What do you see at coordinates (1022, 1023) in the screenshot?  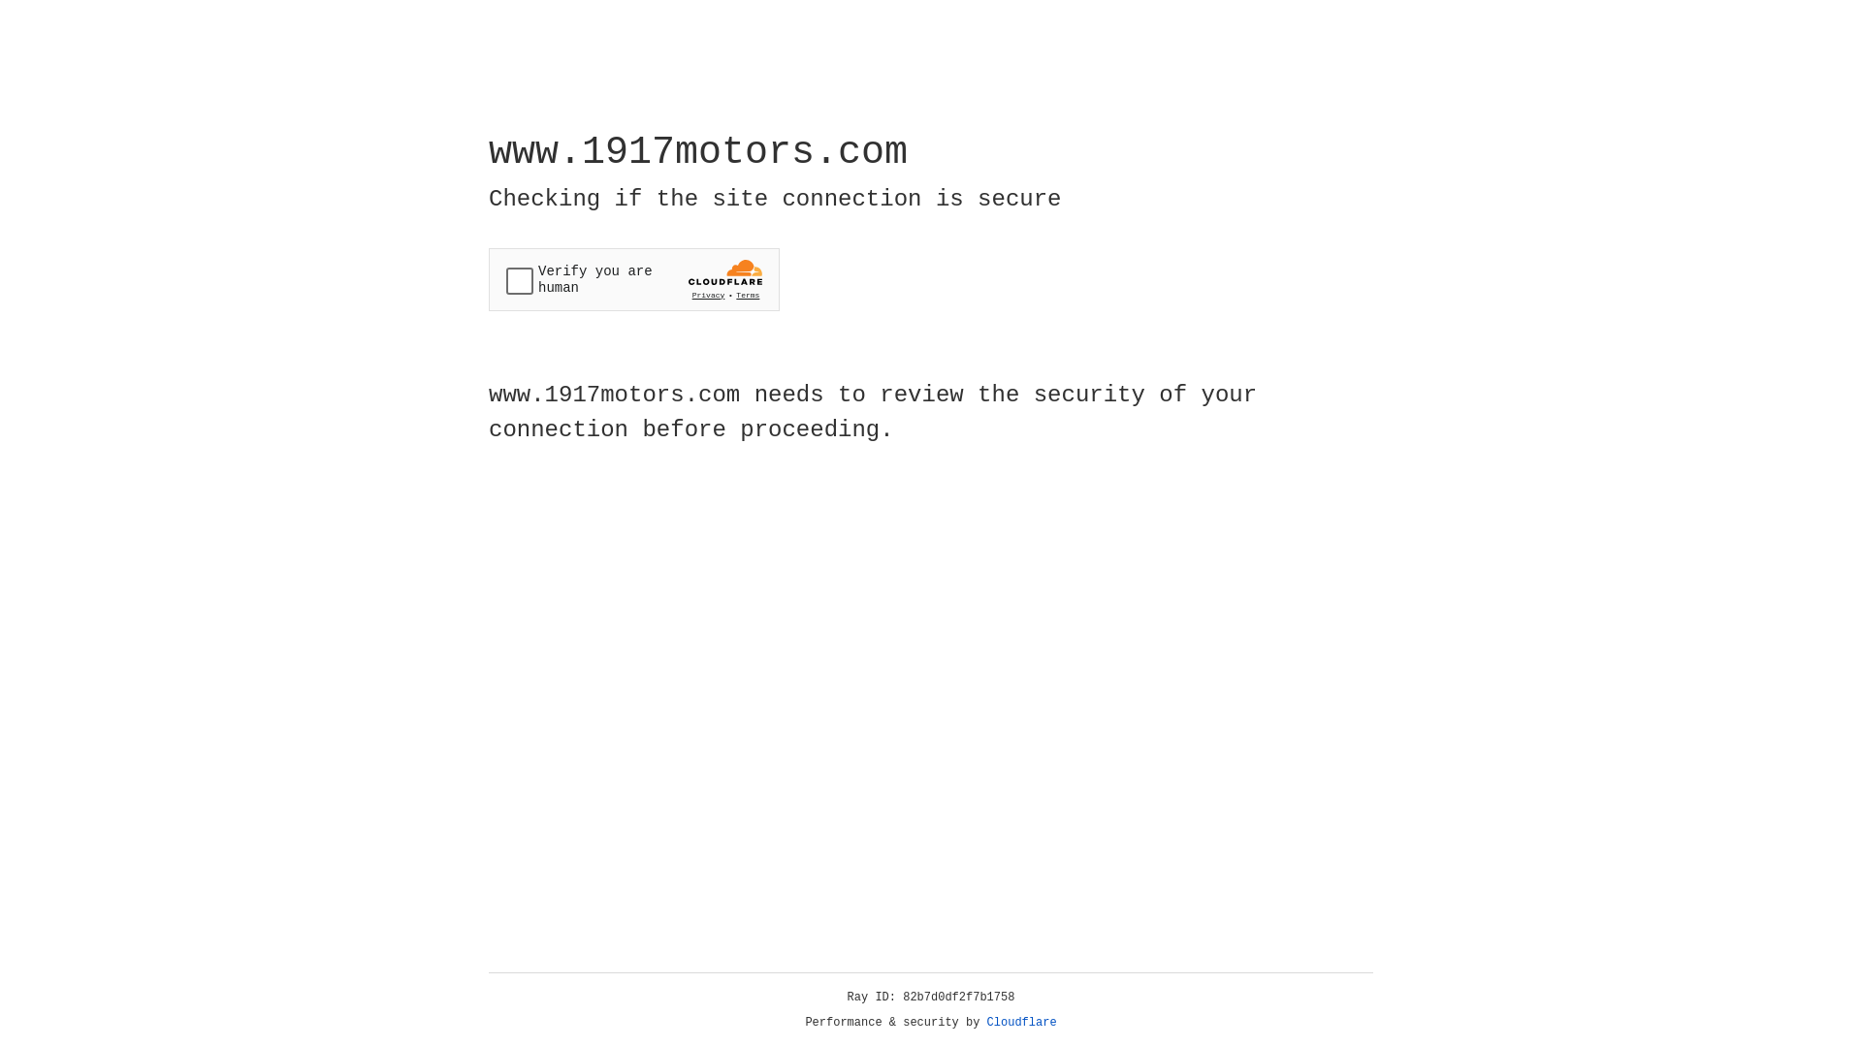 I see `Cloudflare` at bounding box center [1022, 1023].